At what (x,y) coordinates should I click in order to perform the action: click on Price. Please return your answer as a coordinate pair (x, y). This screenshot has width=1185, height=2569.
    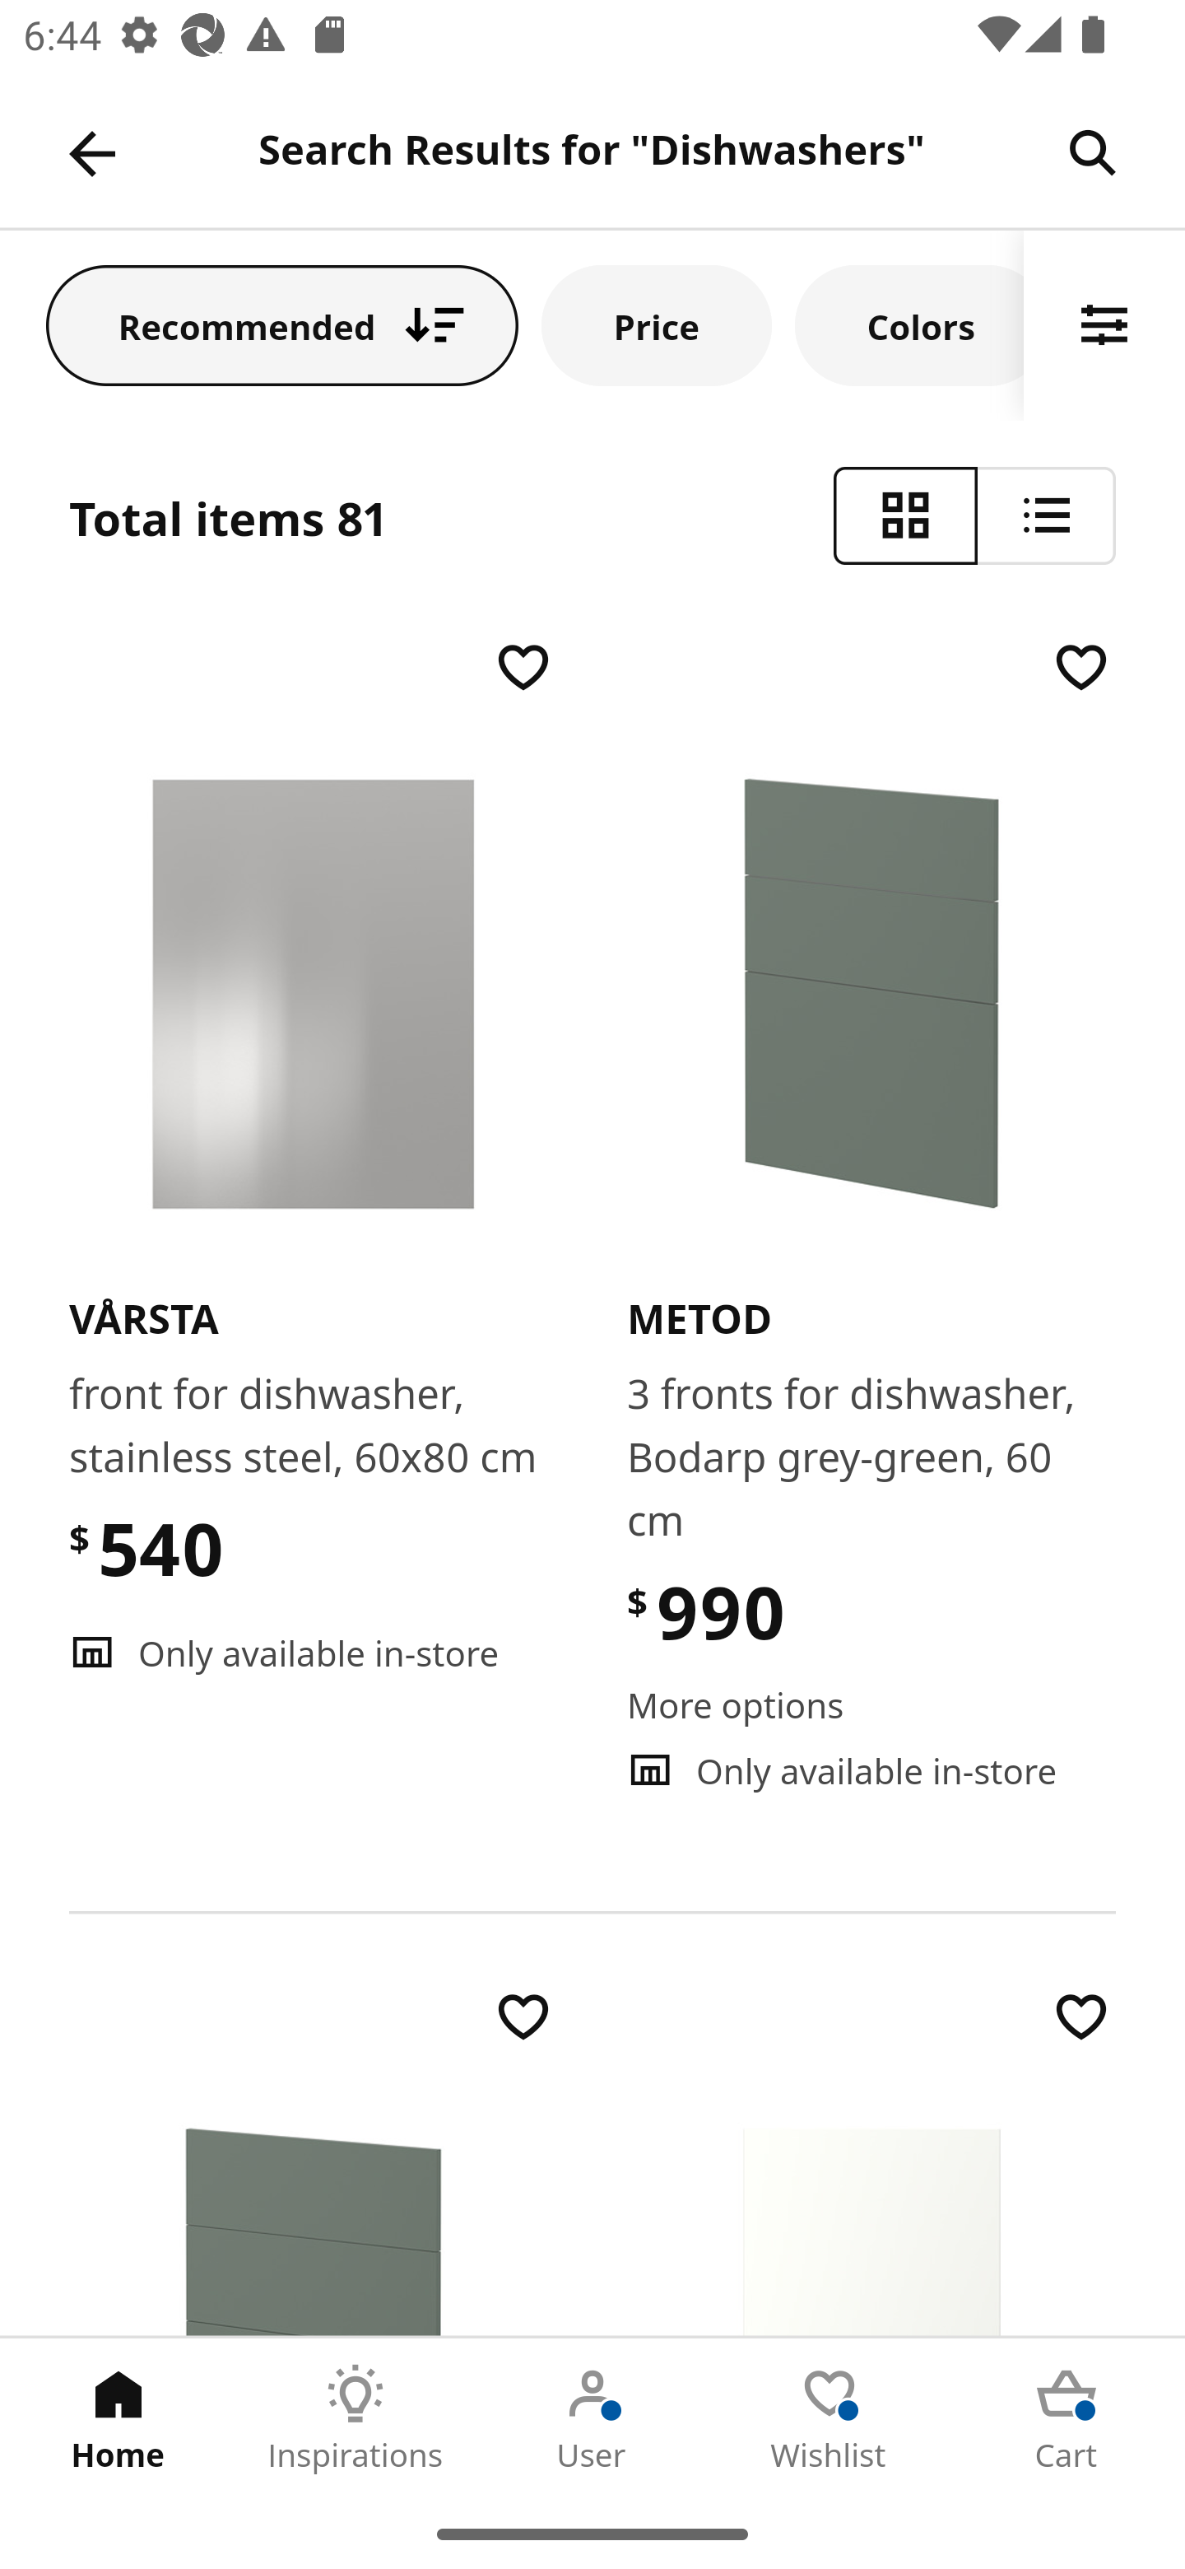
    Looking at the image, I should click on (657, 324).